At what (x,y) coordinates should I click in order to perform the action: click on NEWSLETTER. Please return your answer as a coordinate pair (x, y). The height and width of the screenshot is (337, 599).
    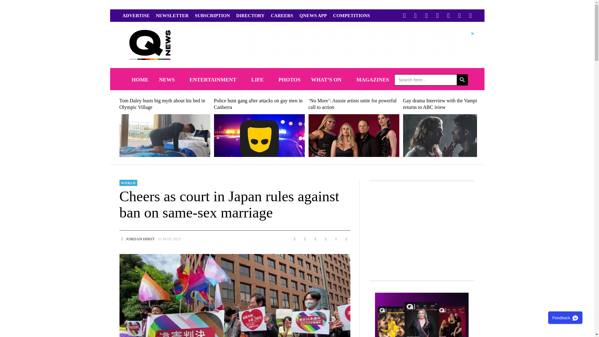
    Looking at the image, I should click on (172, 16).